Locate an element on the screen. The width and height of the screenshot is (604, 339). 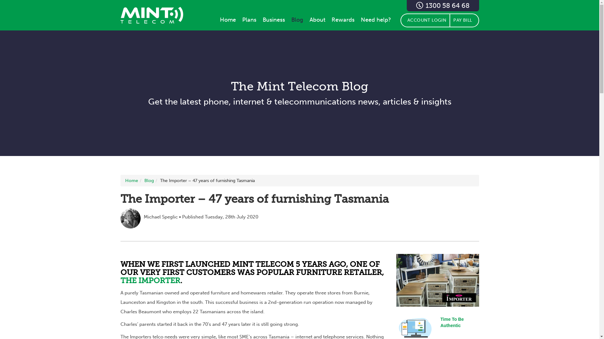
Blog is located at coordinates (149, 181).